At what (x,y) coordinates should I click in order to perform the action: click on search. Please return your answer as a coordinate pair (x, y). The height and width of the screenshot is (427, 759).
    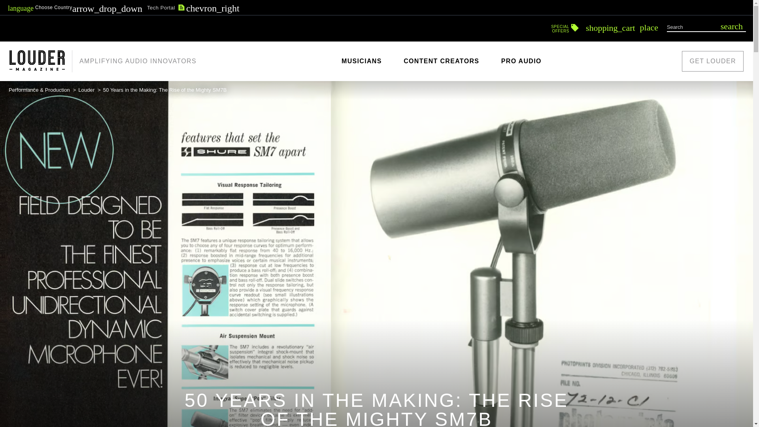
    Looking at the image, I should click on (521, 61).